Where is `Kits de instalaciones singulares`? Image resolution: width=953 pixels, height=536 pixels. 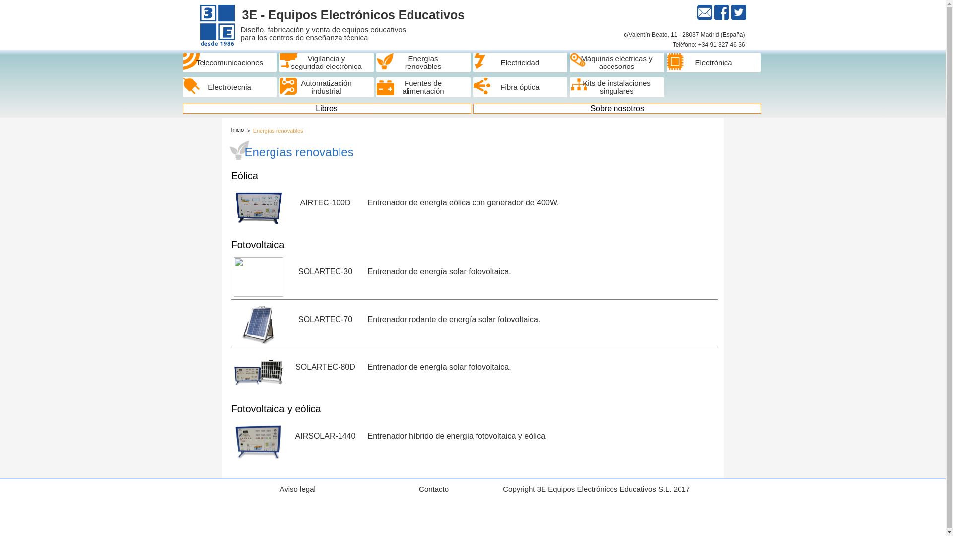 Kits de instalaciones singulares is located at coordinates (617, 87).